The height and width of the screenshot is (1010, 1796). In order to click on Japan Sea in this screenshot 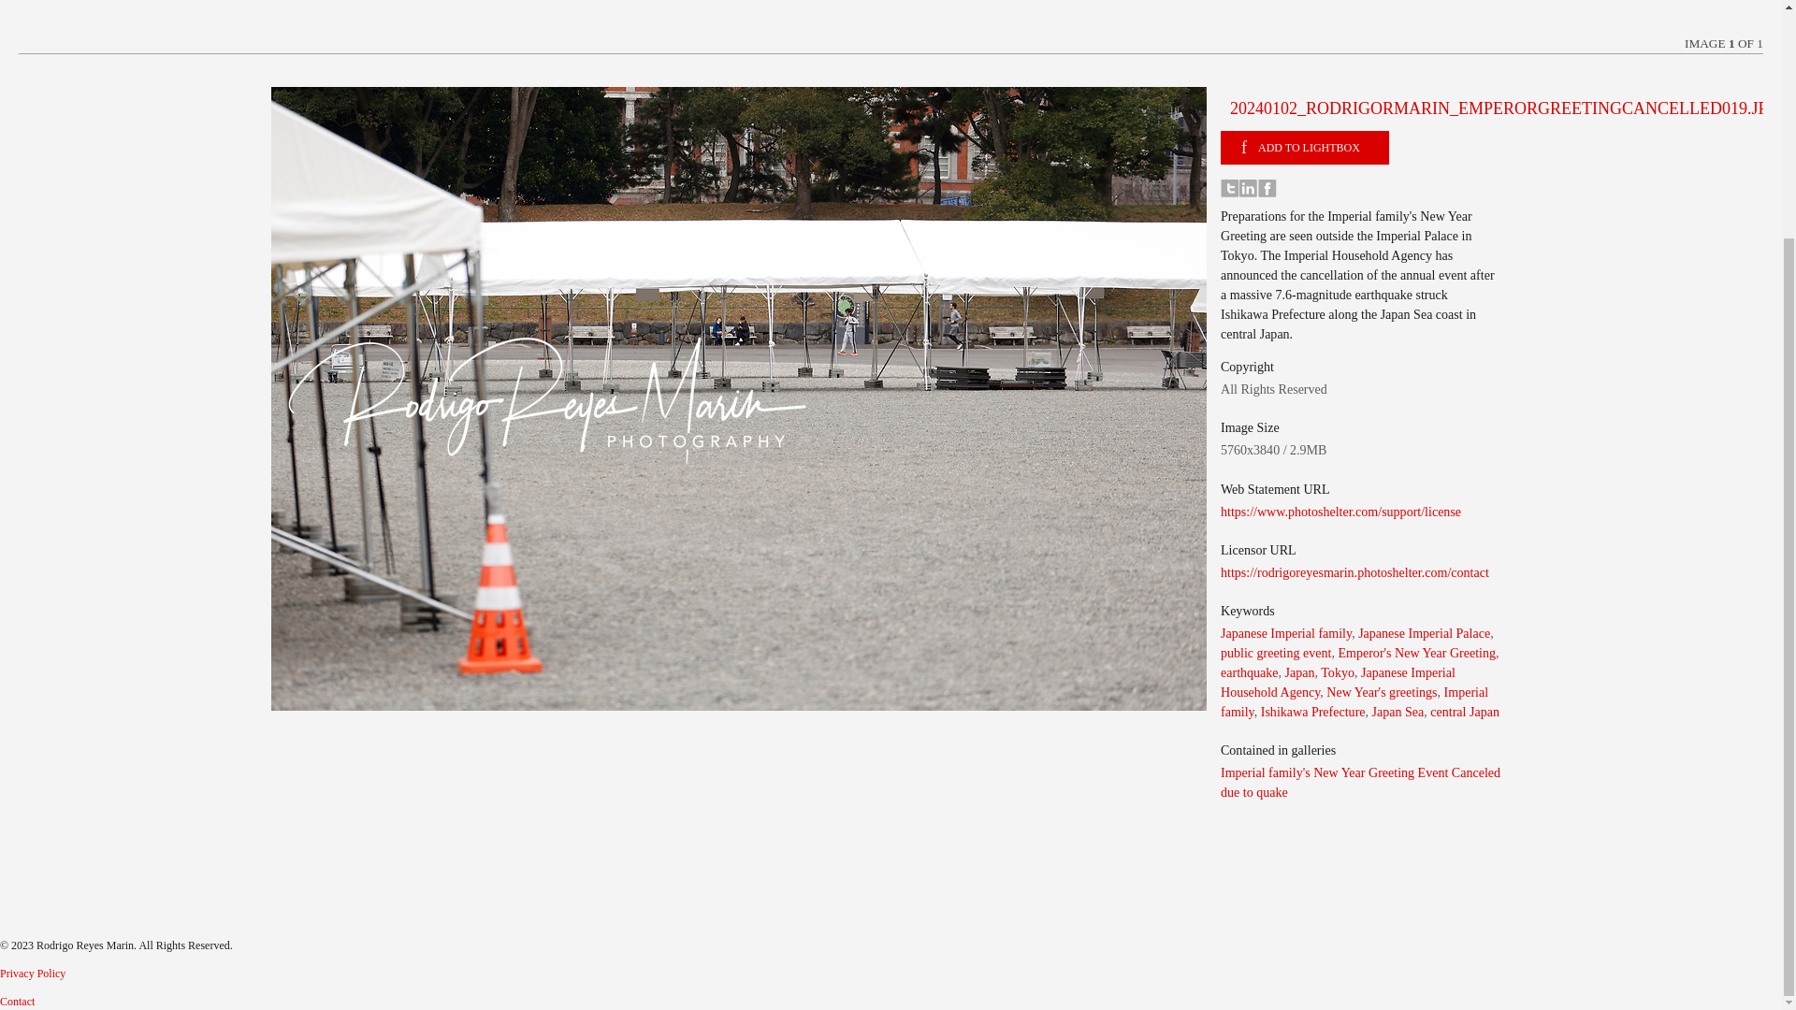, I will do `click(1398, 711)`.